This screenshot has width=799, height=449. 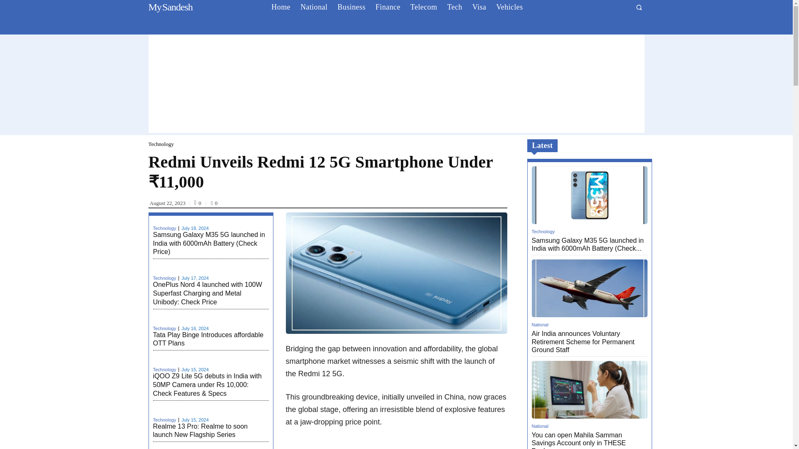 What do you see at coordinates (479, 7) in the screenshot?
I see `Visa` at bounding box center [479, 7].